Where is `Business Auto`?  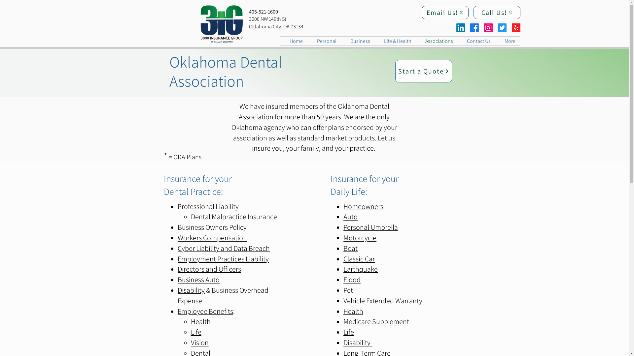
Business Auto is located at coordinates (199, 280).